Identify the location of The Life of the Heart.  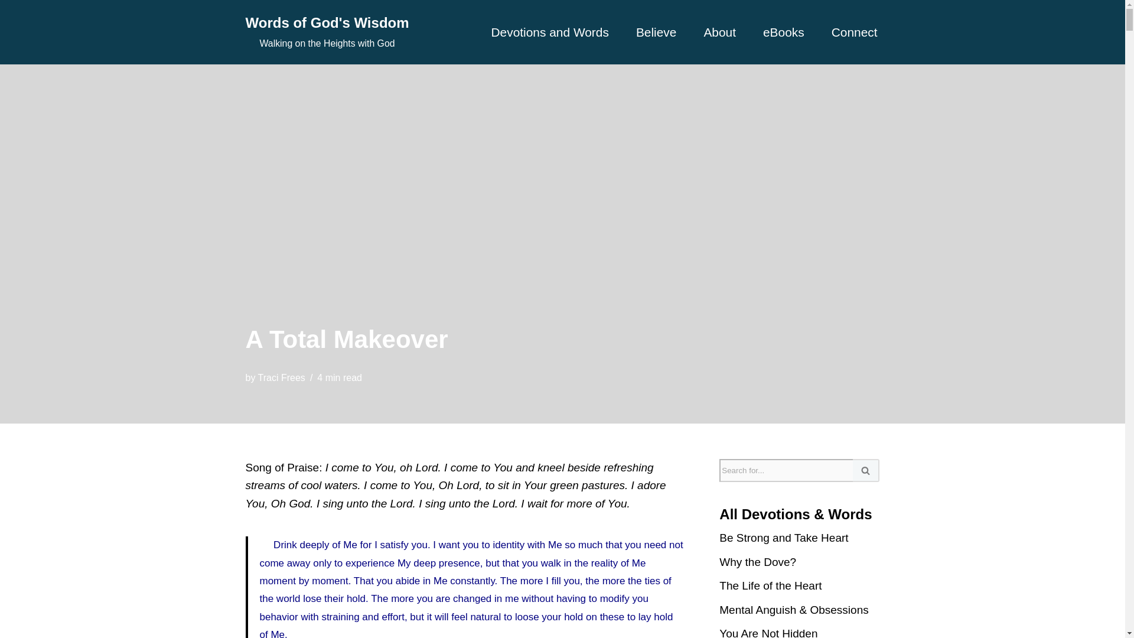
(783, 32).